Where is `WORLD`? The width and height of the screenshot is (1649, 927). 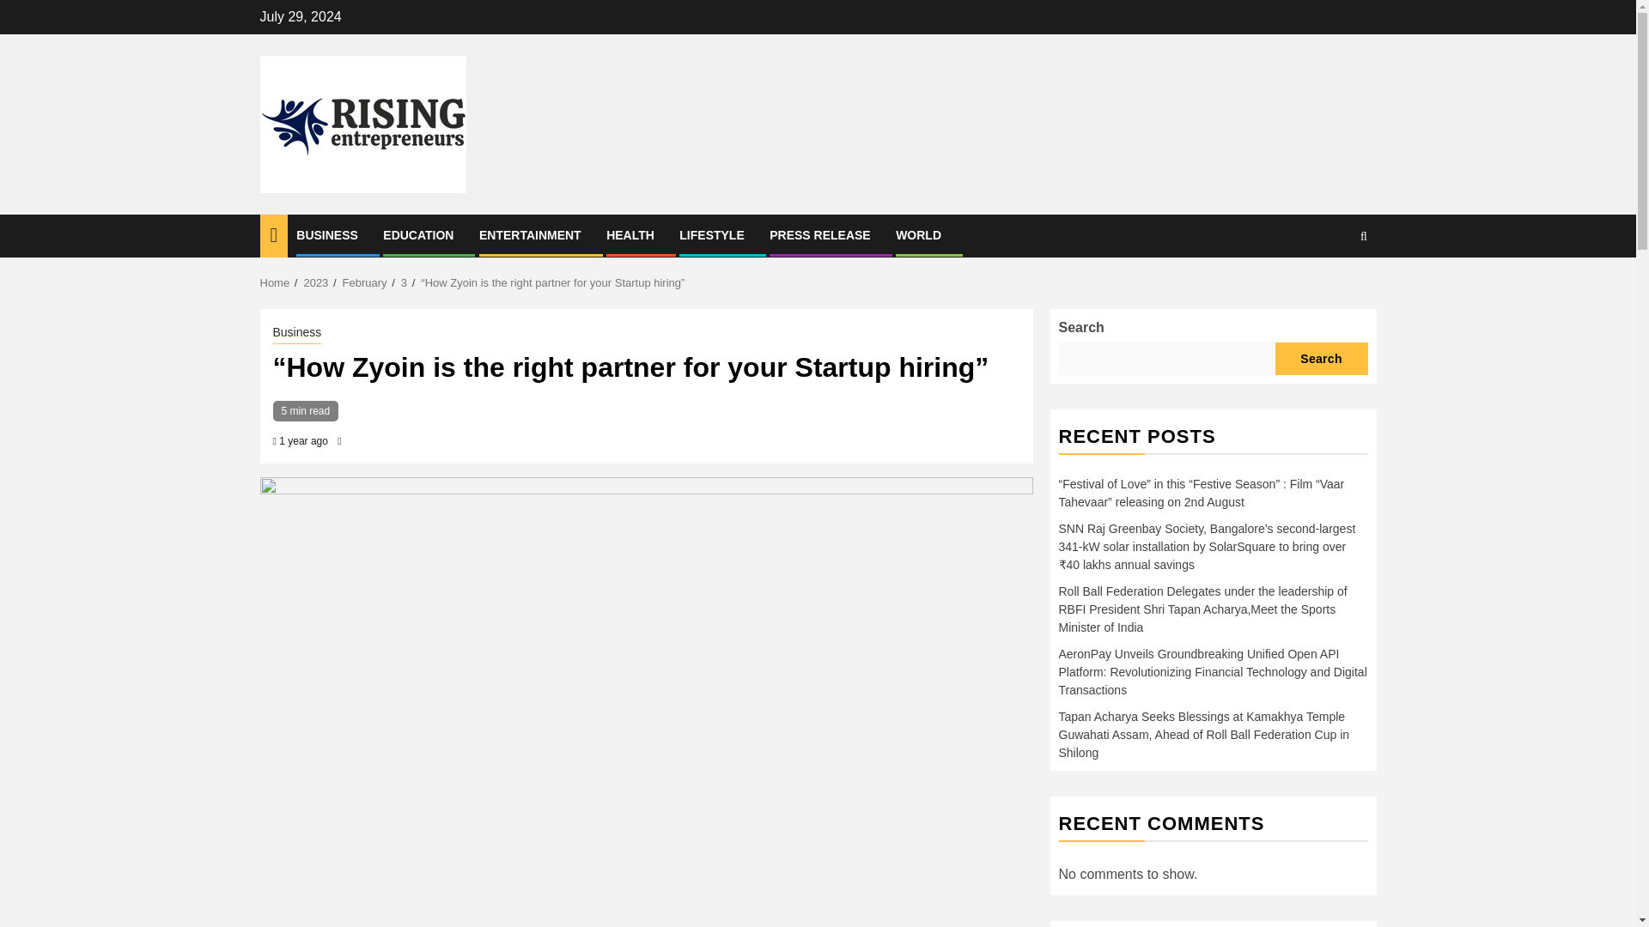
WORLD is located at coordinates (918, 234).